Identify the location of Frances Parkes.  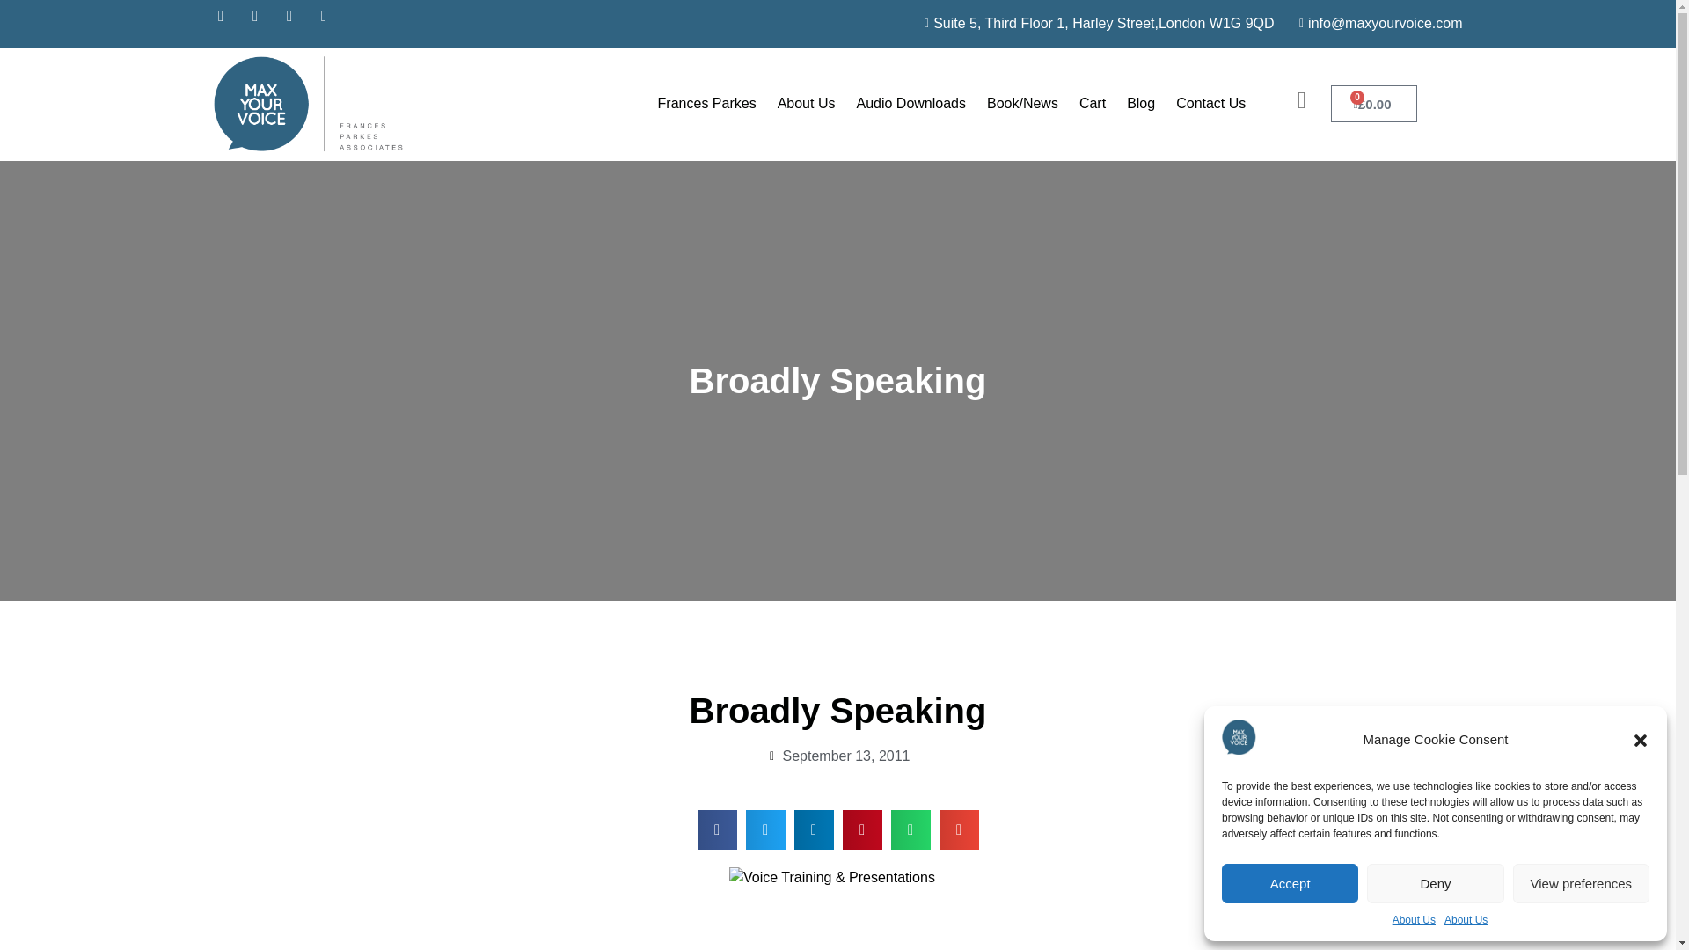
(706, 104).